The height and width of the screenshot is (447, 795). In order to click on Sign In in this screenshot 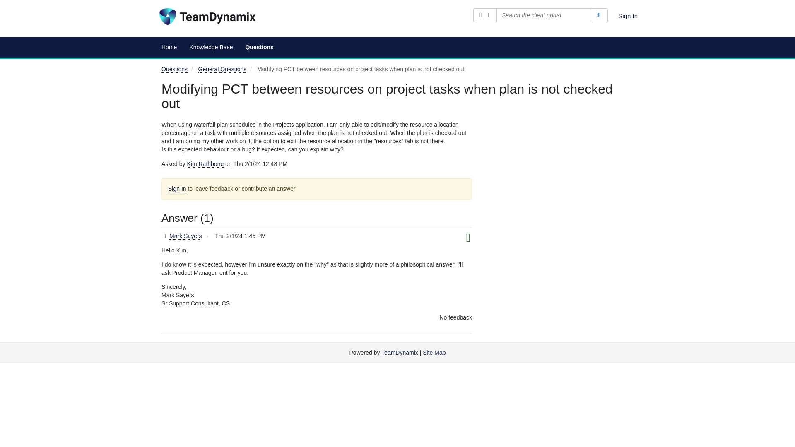, I will do `click(628, 16)`.